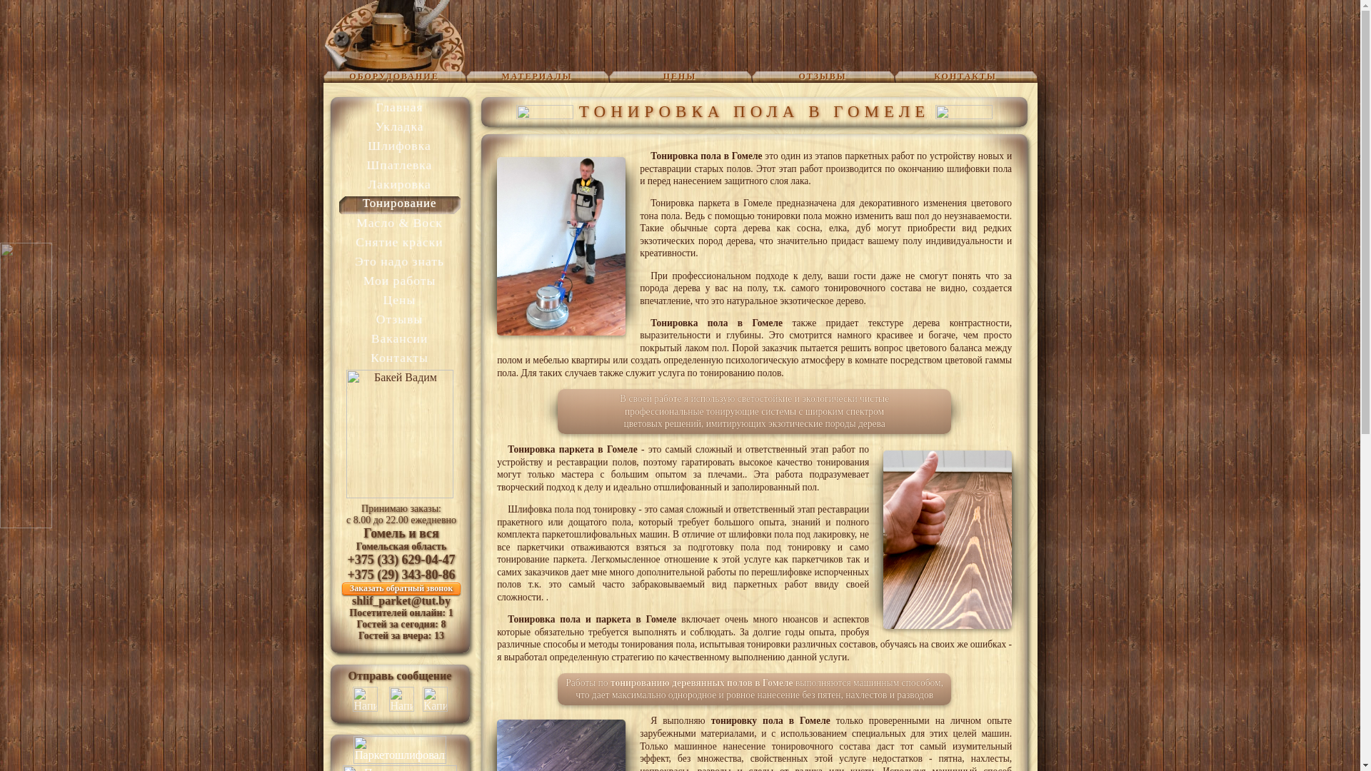 The image size is (1371, 771). Describe the element at coordinates (401, 575) in the screenshot. I see `+375 (29) 343-80-86` at that location.